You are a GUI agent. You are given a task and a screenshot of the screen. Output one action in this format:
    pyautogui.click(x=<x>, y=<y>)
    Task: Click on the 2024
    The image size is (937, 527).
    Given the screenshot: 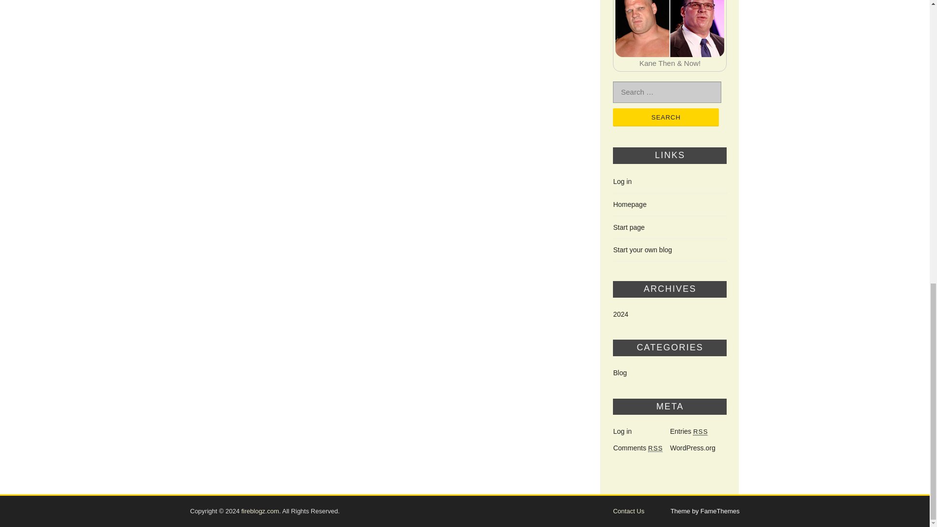 What is the action you would take?
    pyautogui.click(x=620, y=314)
    